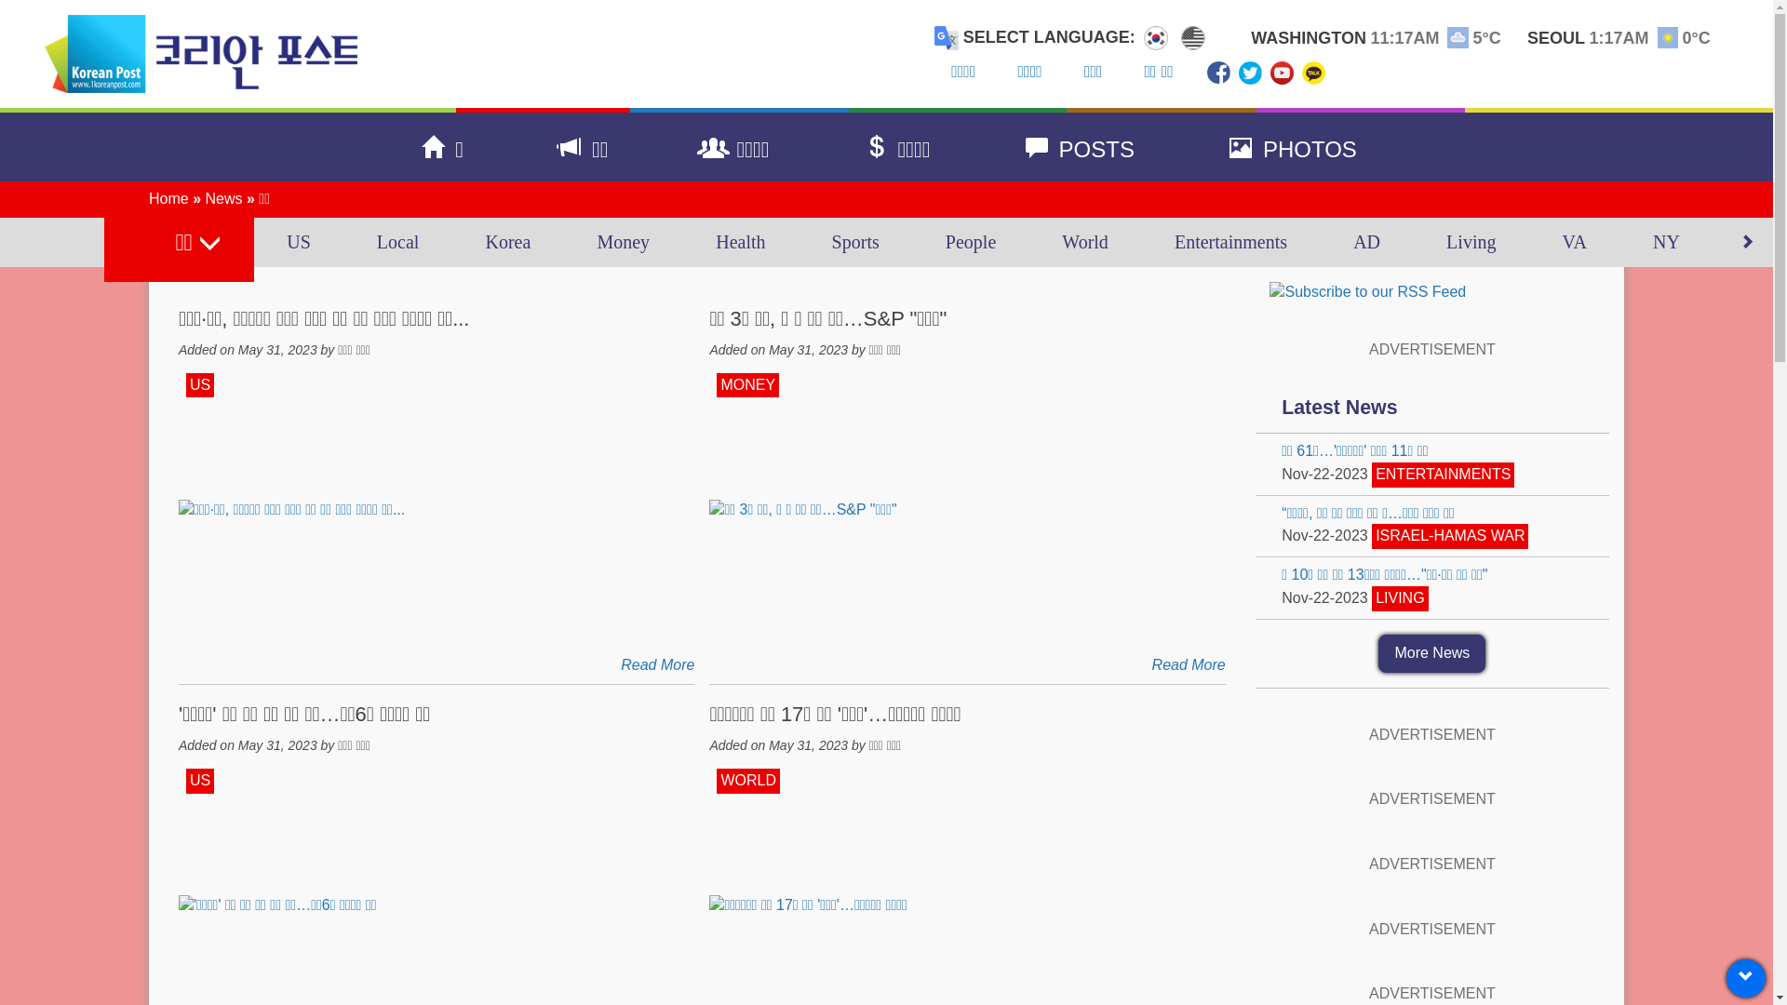 The image size is (1787, 1005). Describe the element at coordinates (1156, 38) in the screenshot. I see `Select Language Korean` at that location.